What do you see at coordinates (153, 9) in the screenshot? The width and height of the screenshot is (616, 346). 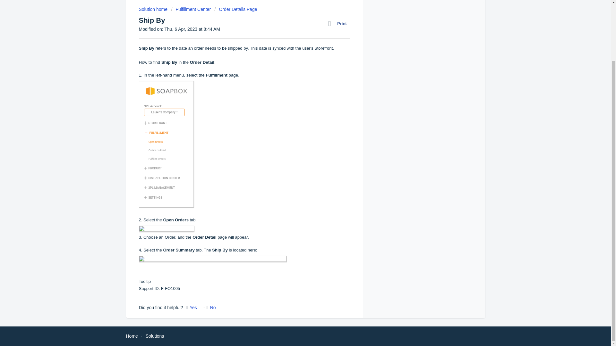 I see `Solution home` at bounding box center [153, 9].